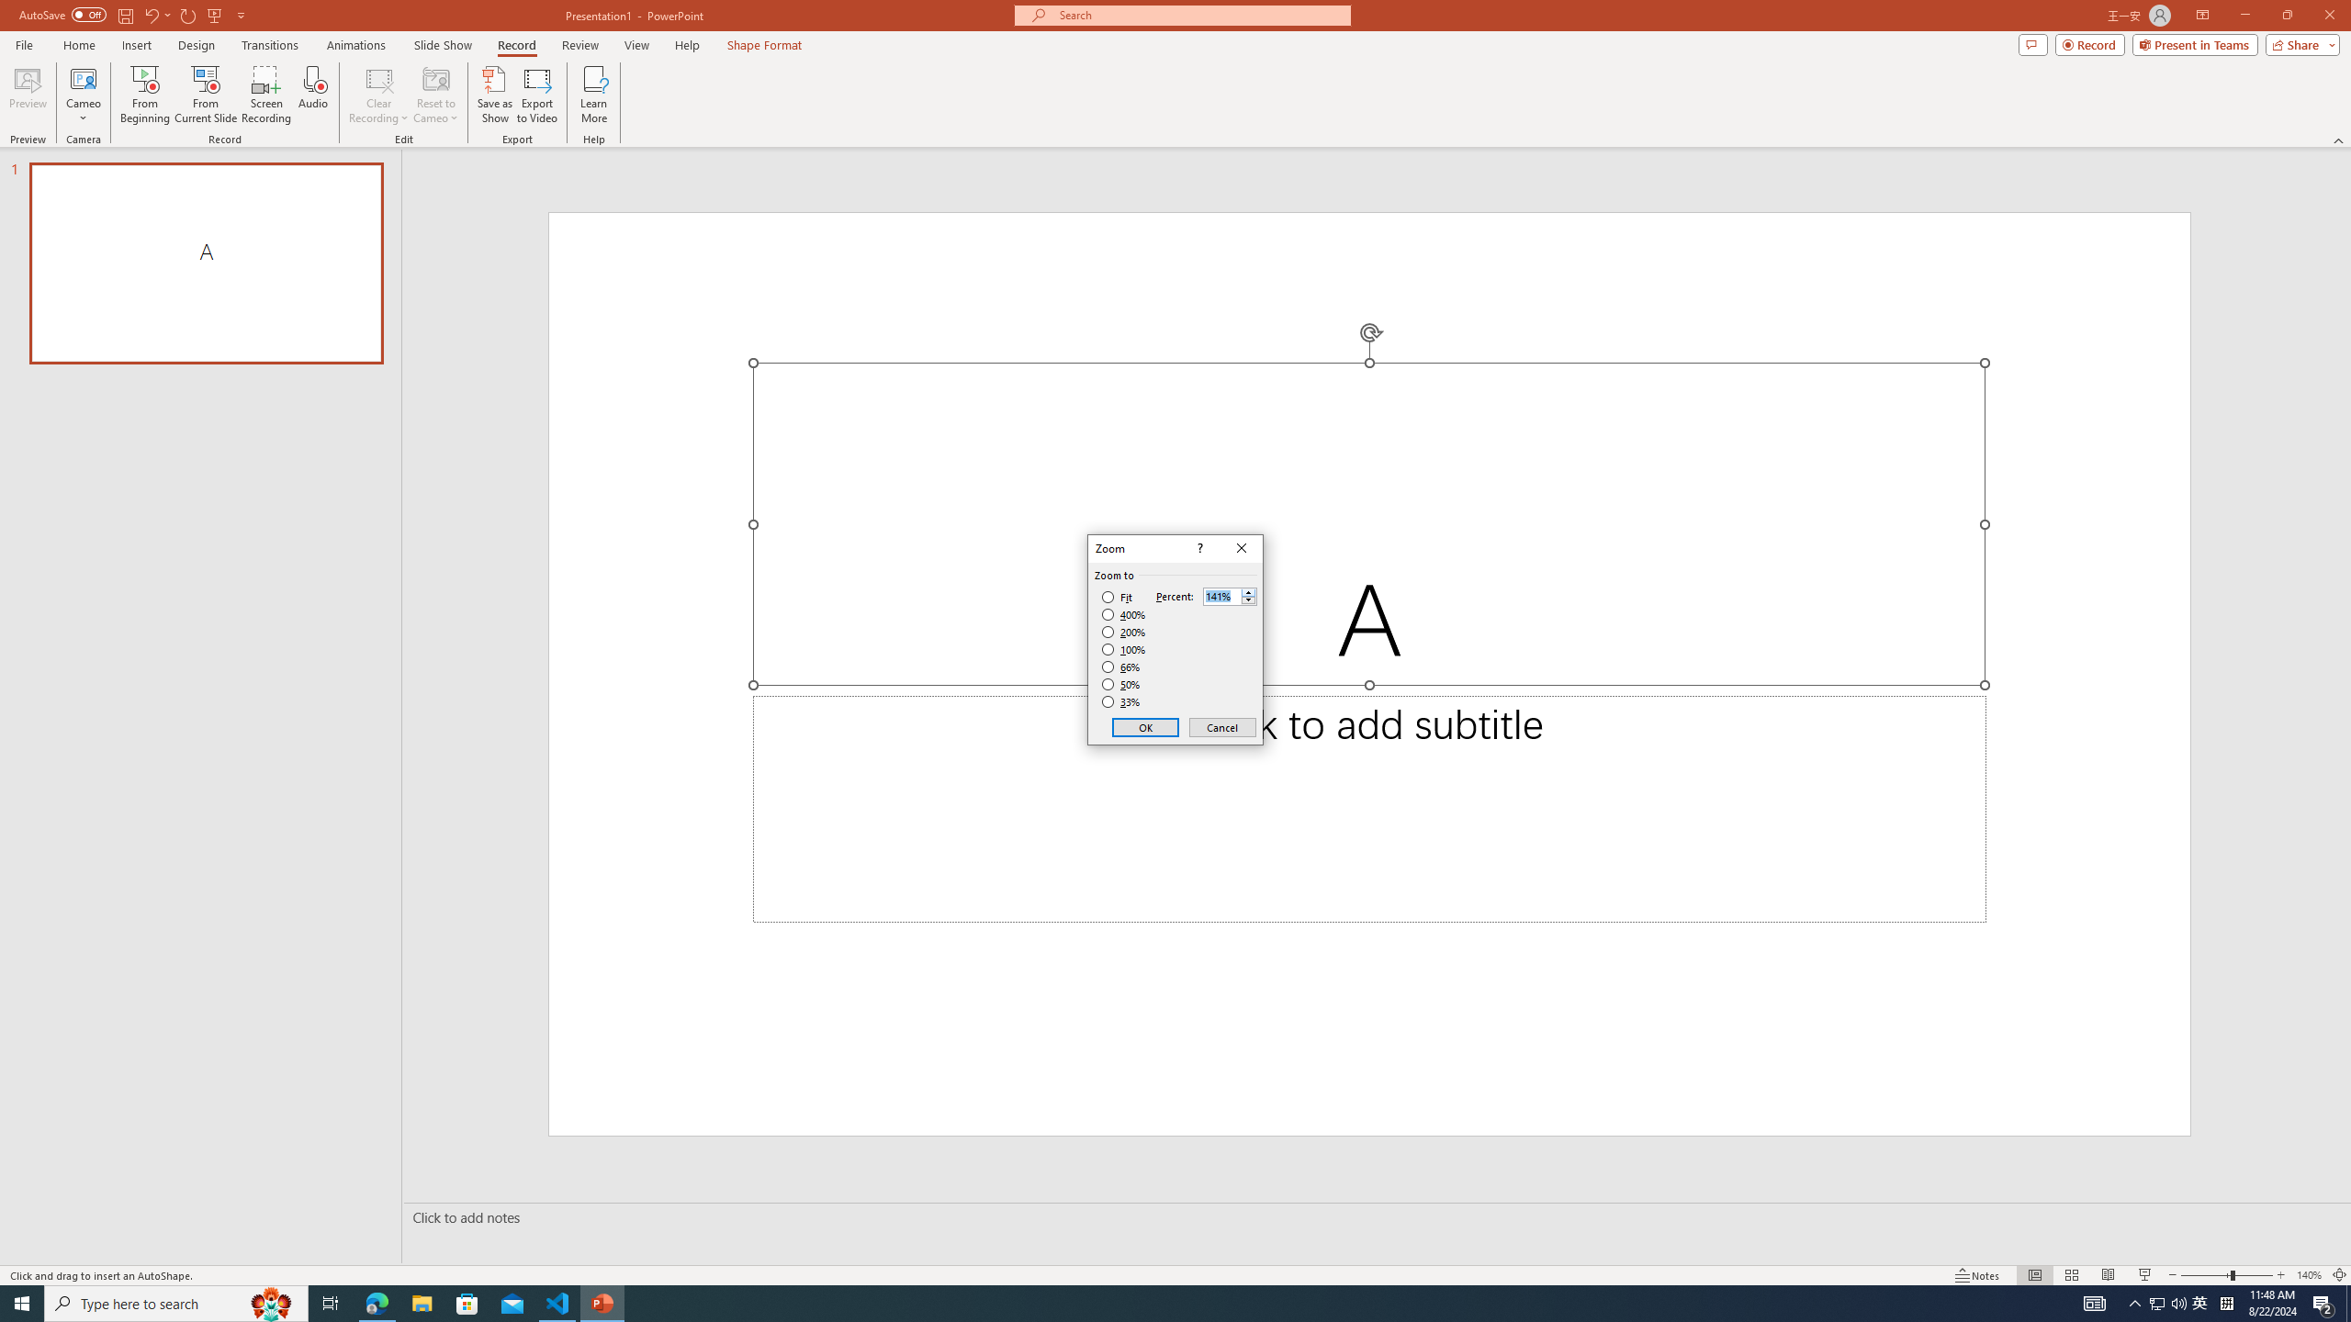 Image resolution: width=2351 pixels, height=1322 pixels. I want to click on Action Center, 2 new notifications, so click(2323, 1304).